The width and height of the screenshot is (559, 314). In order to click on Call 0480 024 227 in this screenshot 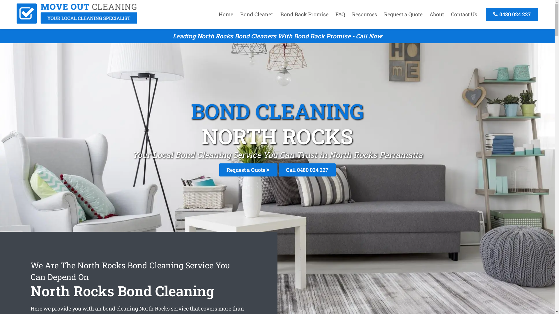, I will do `click(307, 170)`.